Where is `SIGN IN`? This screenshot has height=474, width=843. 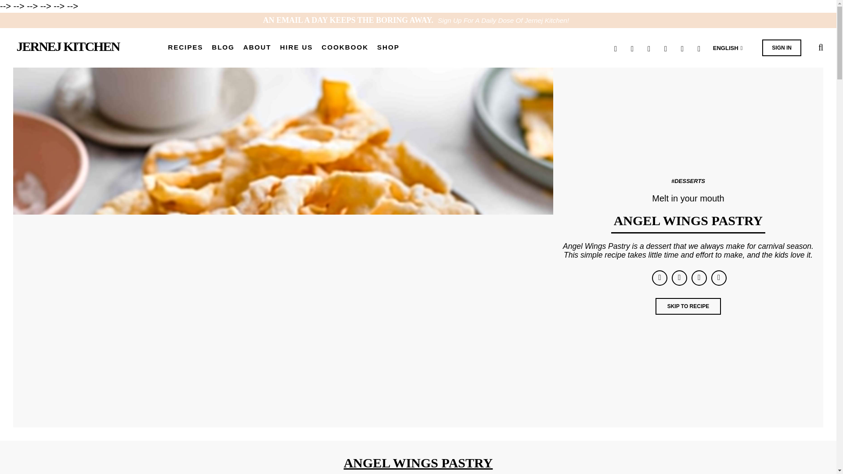
SIGN IN is located at coordinates (782, 47).